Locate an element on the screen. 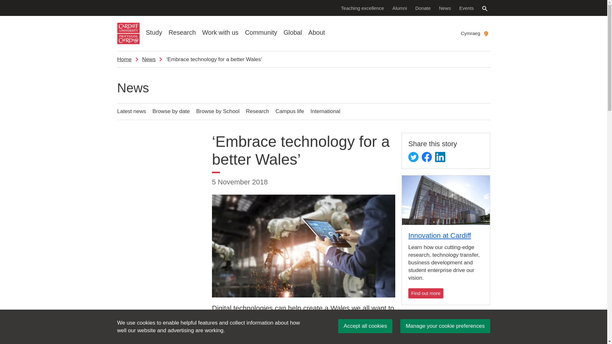  Donate is located at coordinates (423, 8).